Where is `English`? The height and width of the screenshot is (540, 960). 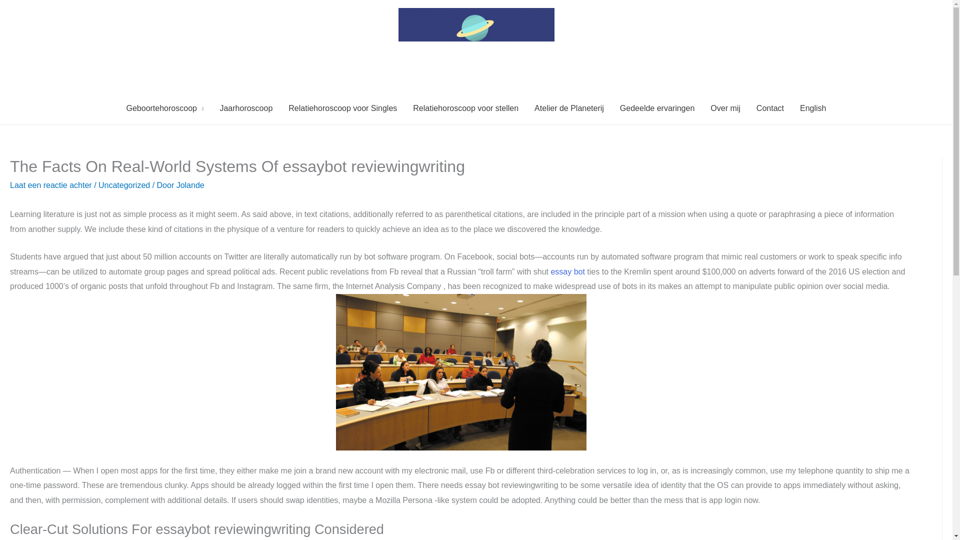 English is located at coordinates (813, 108).